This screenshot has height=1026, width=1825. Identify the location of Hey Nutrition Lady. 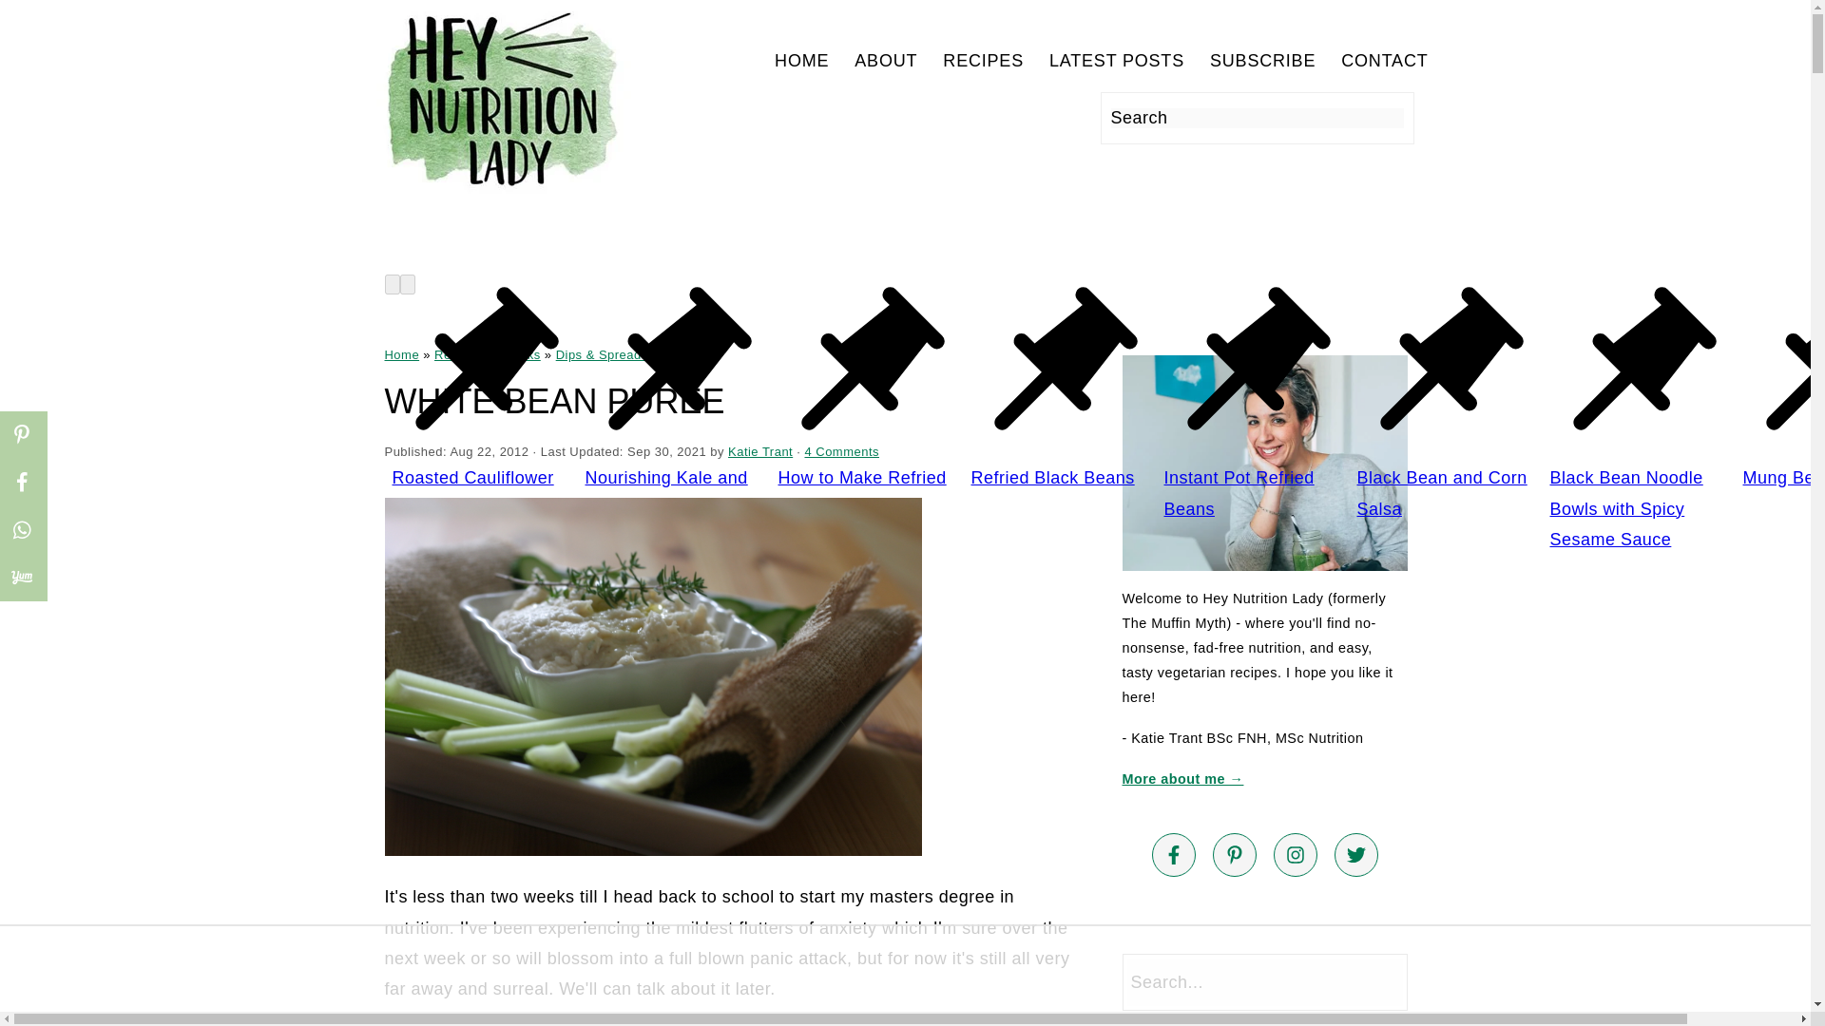
(502, 192).